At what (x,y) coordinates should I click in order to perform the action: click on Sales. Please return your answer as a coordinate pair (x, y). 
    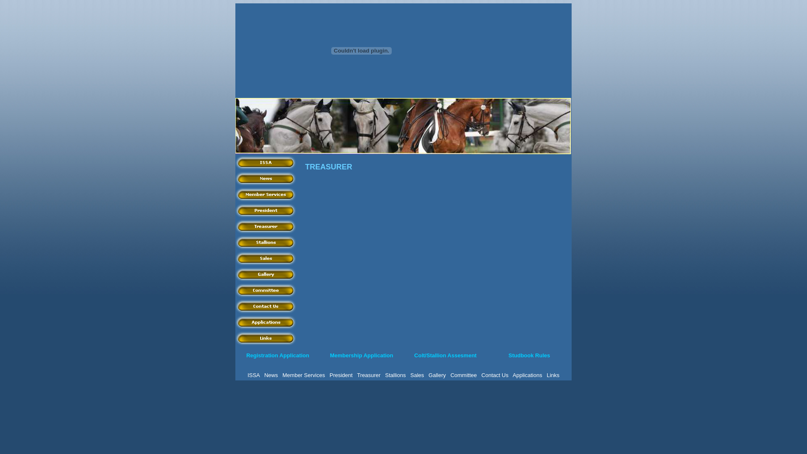
    Looking at the image, I should click on (266, 258).